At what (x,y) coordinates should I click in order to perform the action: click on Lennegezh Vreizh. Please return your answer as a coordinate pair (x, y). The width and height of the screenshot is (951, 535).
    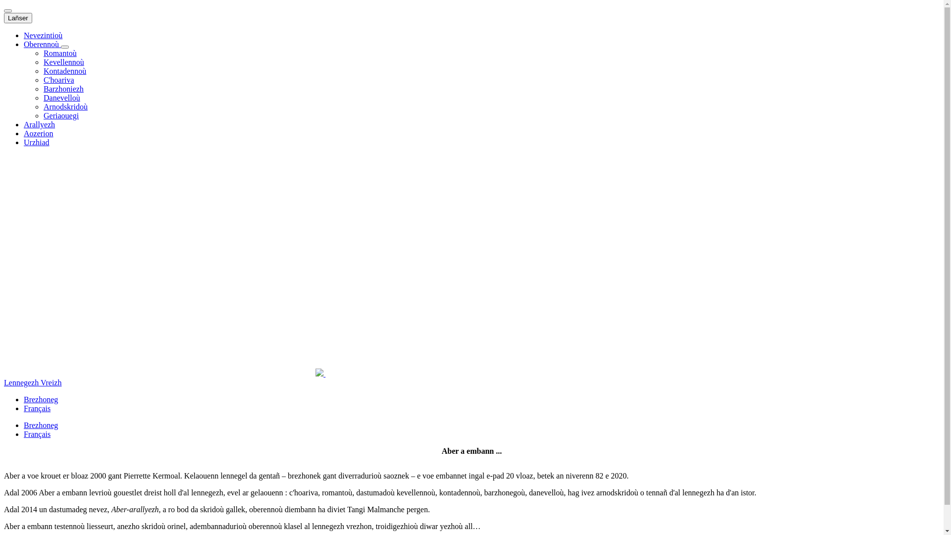
    Looking at the image, I should click on (33, 382).